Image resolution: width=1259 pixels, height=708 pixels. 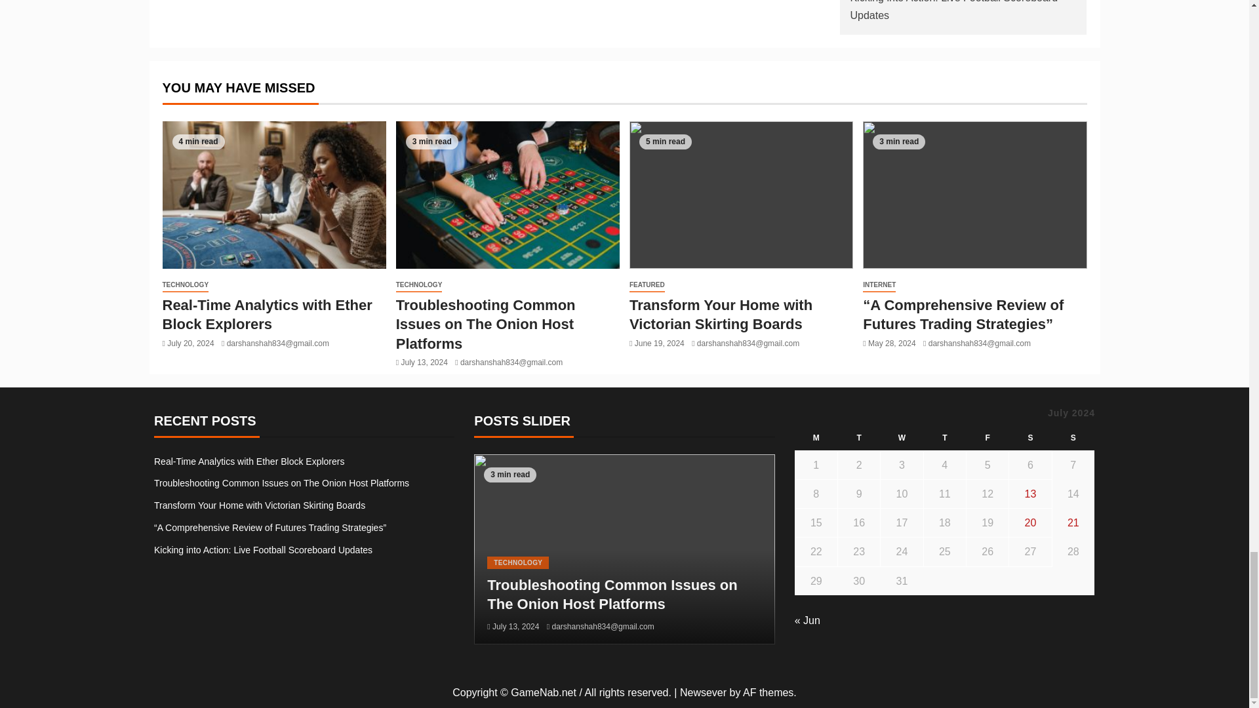 I want to click on Sunday, so click(x=1073, y=438).